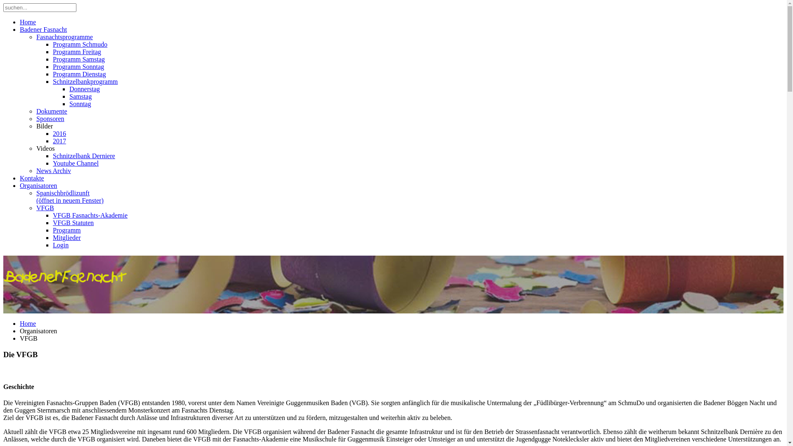 Image resolution: width=793 pixels, height=446 pixels. I want to click on Badener Fasnacht, so click(43, 30).